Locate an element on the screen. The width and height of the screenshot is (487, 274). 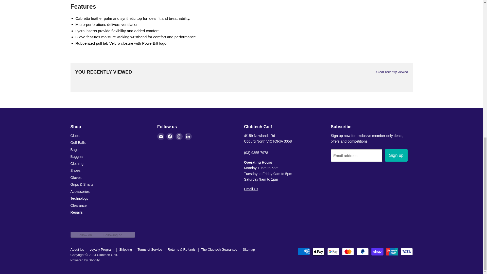
Email is located at coordinates (161, 136).